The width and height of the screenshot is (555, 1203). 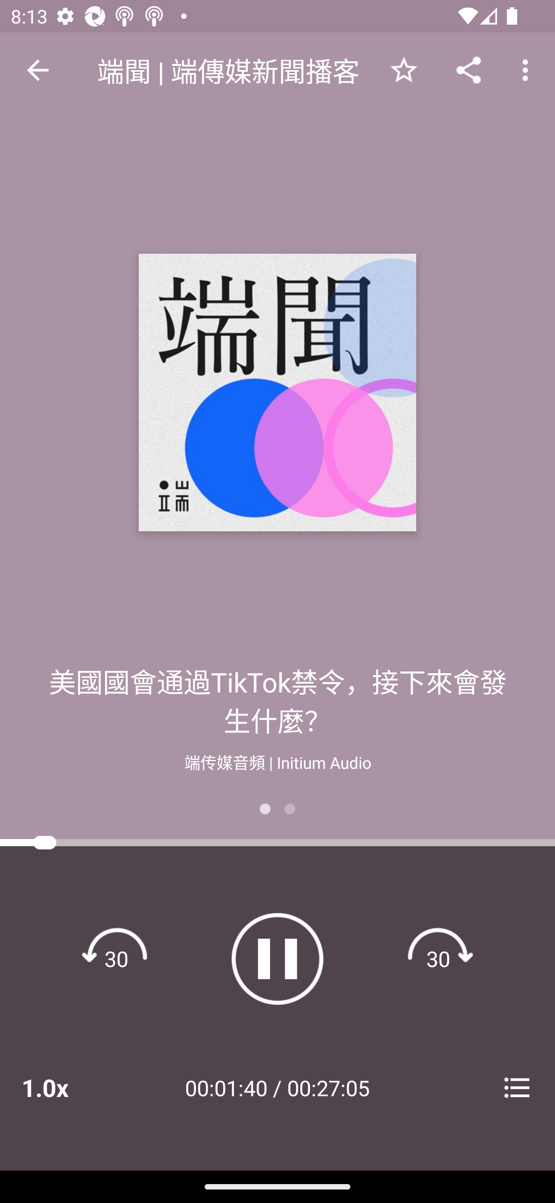 I want to click on More options, so click(x=528, y=69).